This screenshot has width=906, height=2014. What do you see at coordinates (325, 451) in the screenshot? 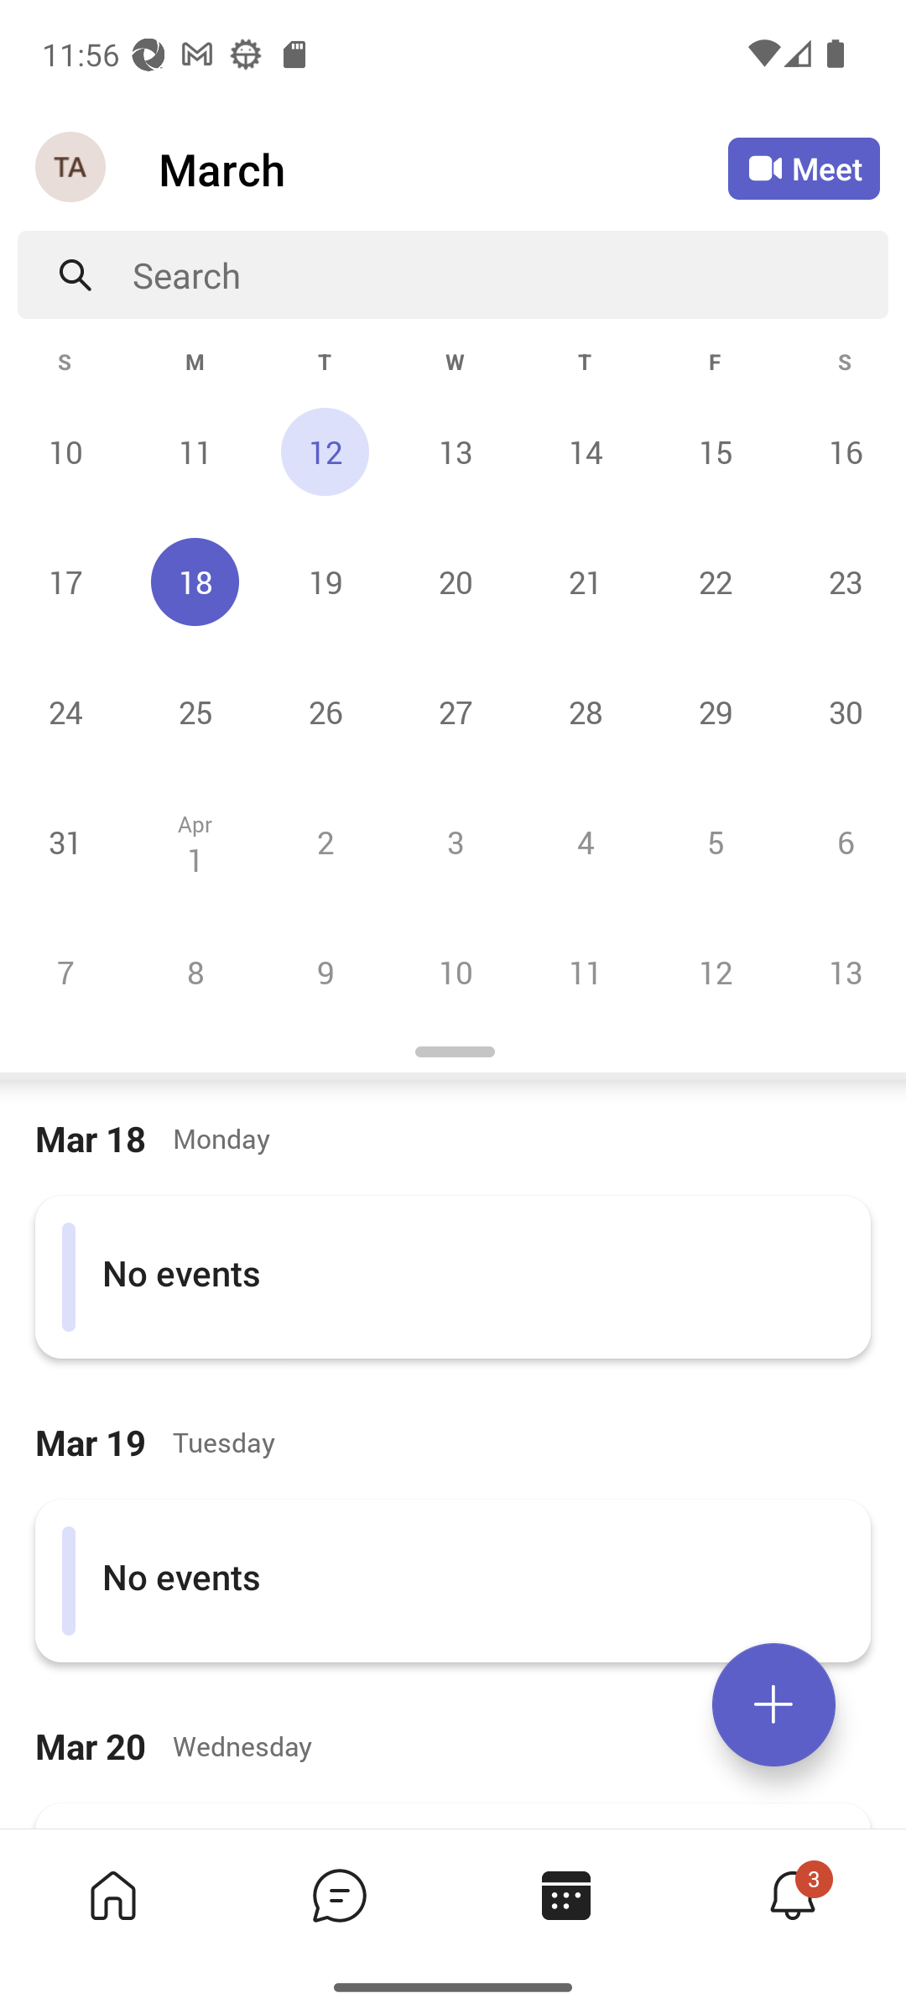
I see `Tuesday, March 12, Today 12` at bounding box center [325, 451].